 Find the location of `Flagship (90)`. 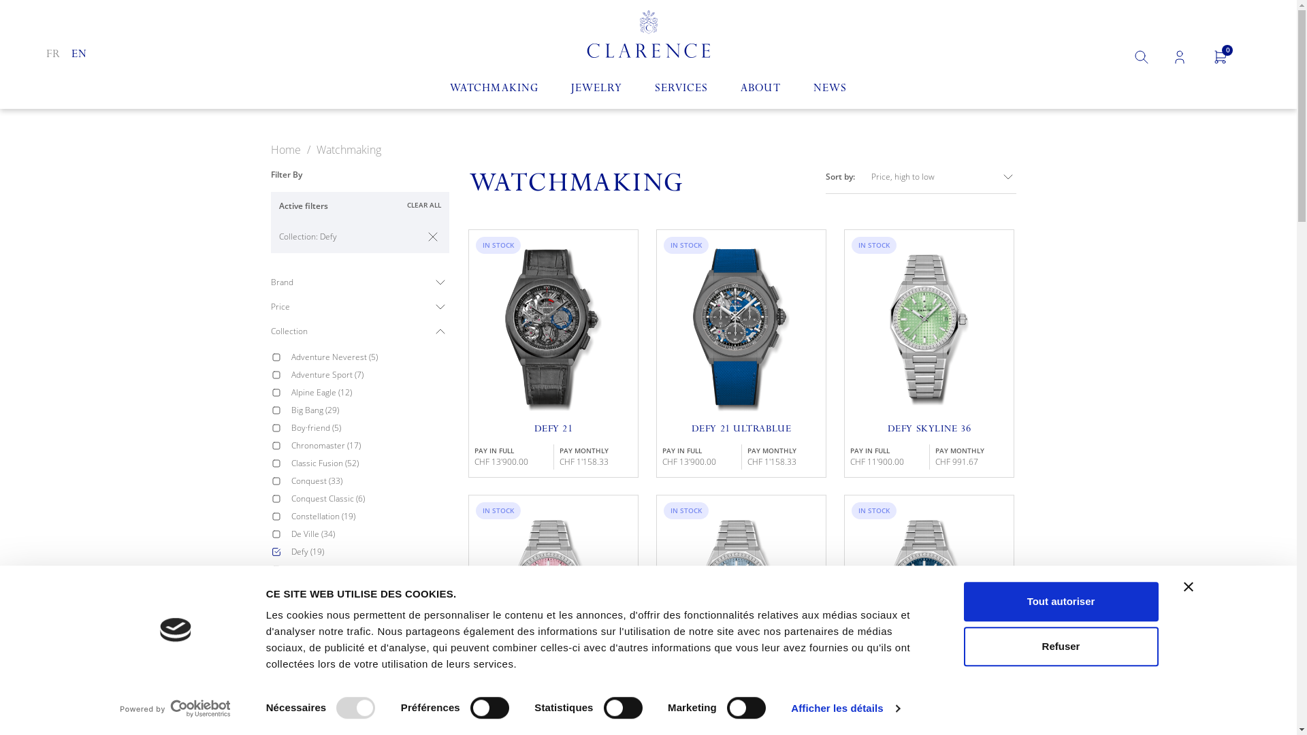

Flagship (90) is located at coordinates (370, 623).